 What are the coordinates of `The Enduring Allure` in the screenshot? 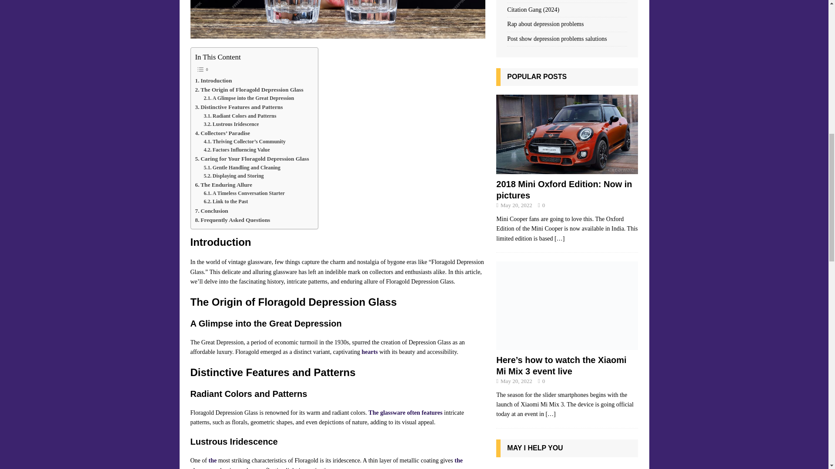 It's located at (223, 185).